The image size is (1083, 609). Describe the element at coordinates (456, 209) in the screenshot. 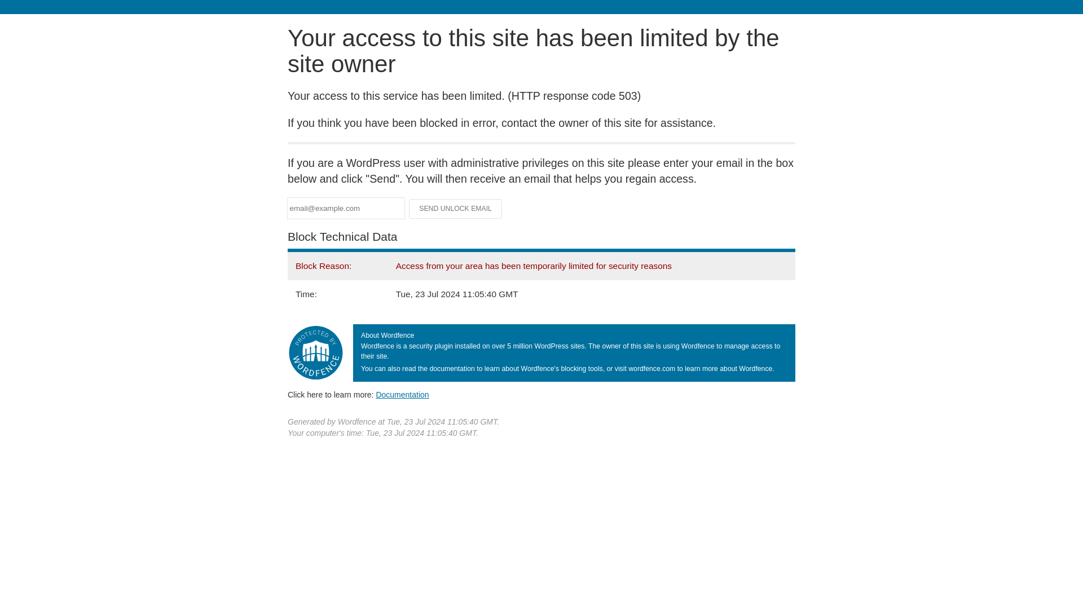

I see `Send Unlock Email` at that location.